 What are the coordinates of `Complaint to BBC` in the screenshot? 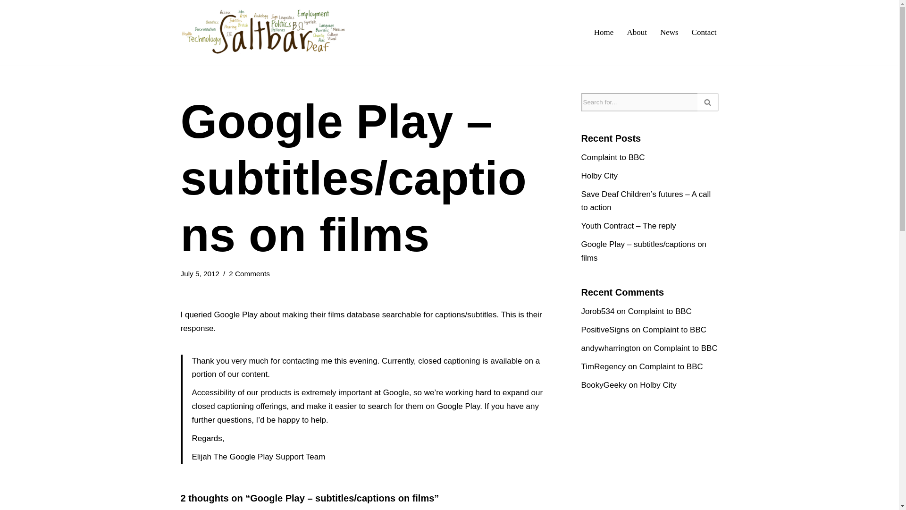 It's located at (674, 330).